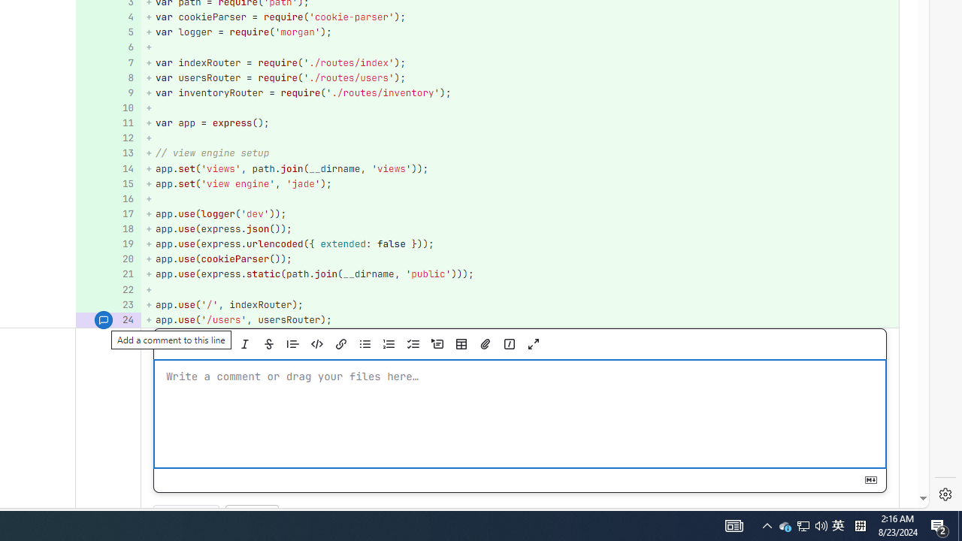  I want to click on Add a checklist, so click(413, 344).